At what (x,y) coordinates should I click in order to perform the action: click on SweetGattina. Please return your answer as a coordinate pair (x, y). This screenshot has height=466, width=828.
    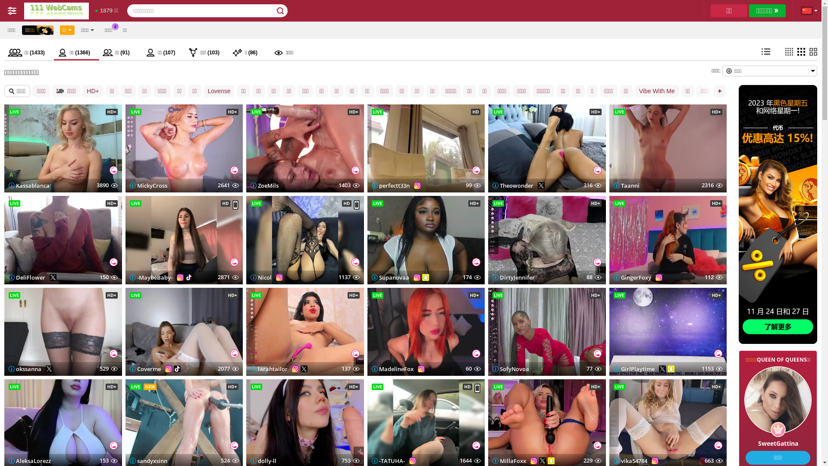
    Looking at the image, I should click on (778, 406).